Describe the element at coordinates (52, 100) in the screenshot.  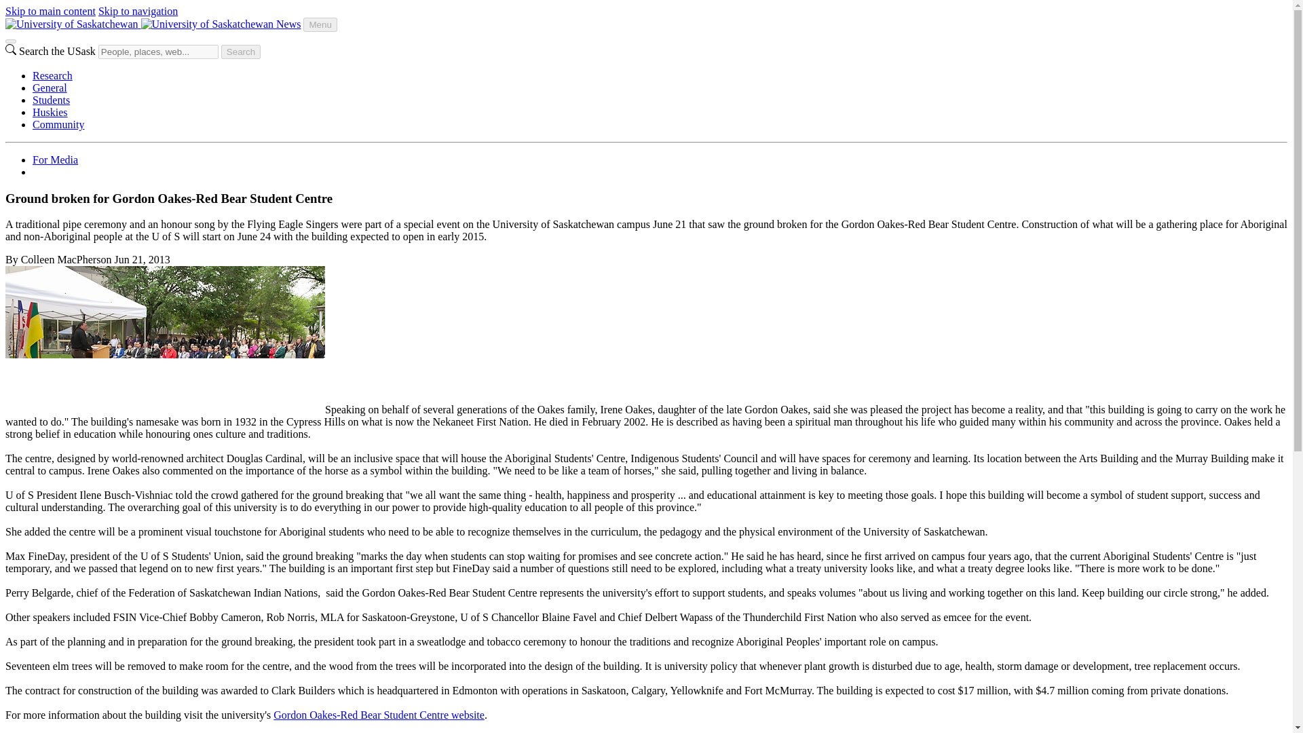
I see `Students` at that location.